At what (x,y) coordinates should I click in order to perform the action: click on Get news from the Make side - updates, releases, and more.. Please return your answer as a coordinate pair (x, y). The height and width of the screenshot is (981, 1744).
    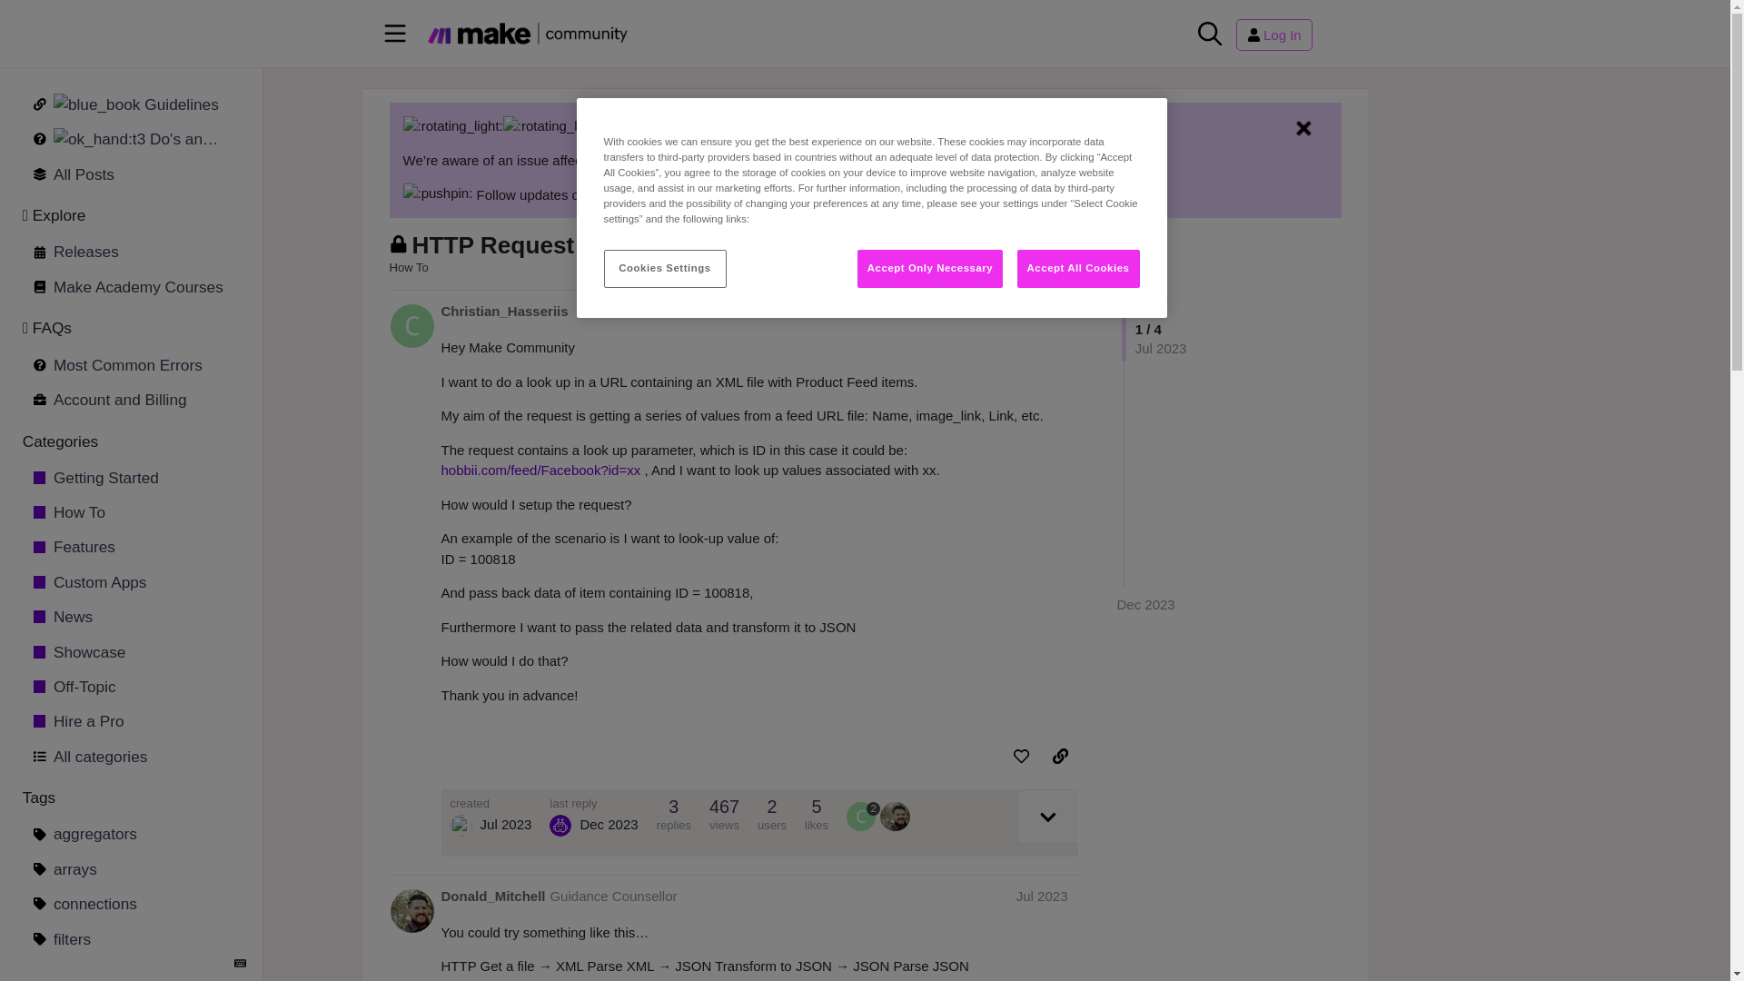
    Looking at the image, I should click on (129, 617).